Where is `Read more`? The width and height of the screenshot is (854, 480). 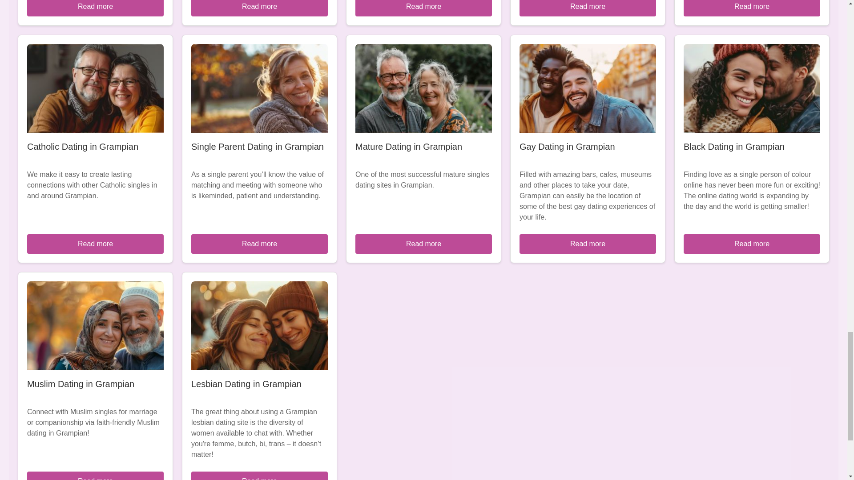 Read more is located at coordinates (587, 244).